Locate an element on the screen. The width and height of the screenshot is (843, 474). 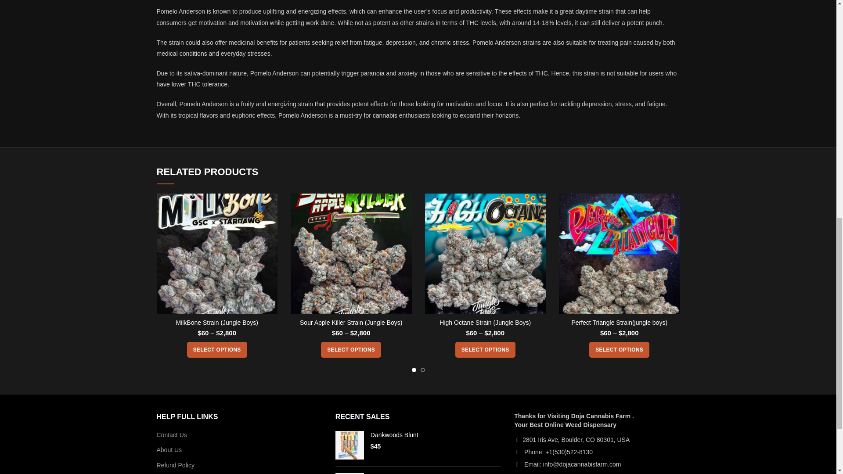
Dankwoods Blunt is located at coordinates (436, 434).